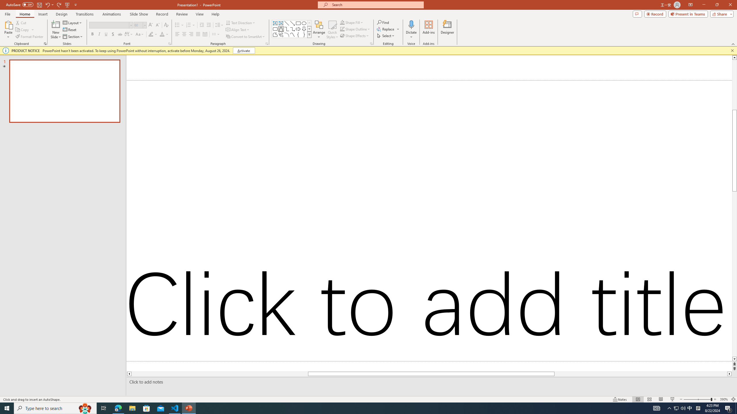 The height and width of the screenshot is (414, 737). What do you see at coordinates (292, 29) in the screenshot?
I see `AutomationID: ShapesInsertGallery` at bounding box center [292, 29].